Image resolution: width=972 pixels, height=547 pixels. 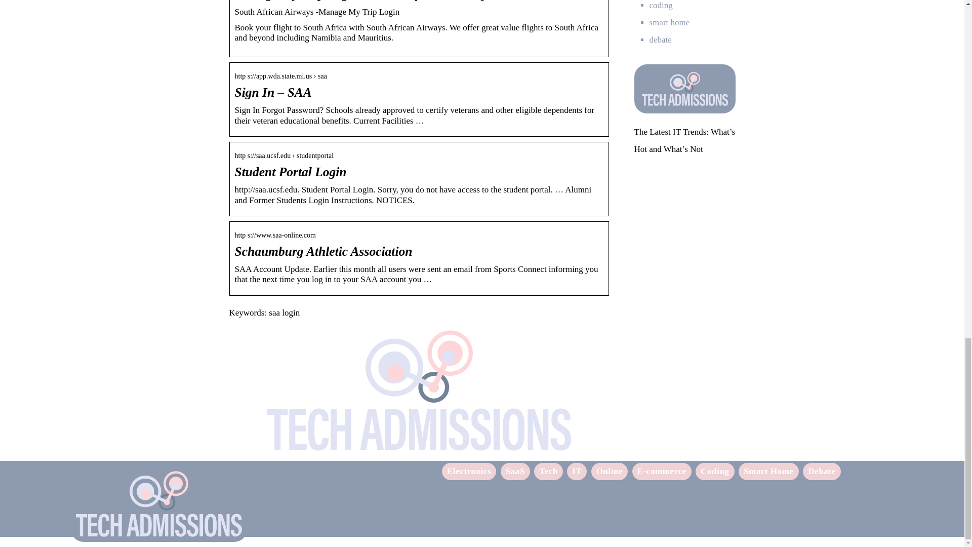 What do you see at coordinates (549, 471) in the screenshot?
I see `Tech` at bounding box center [549, 471].